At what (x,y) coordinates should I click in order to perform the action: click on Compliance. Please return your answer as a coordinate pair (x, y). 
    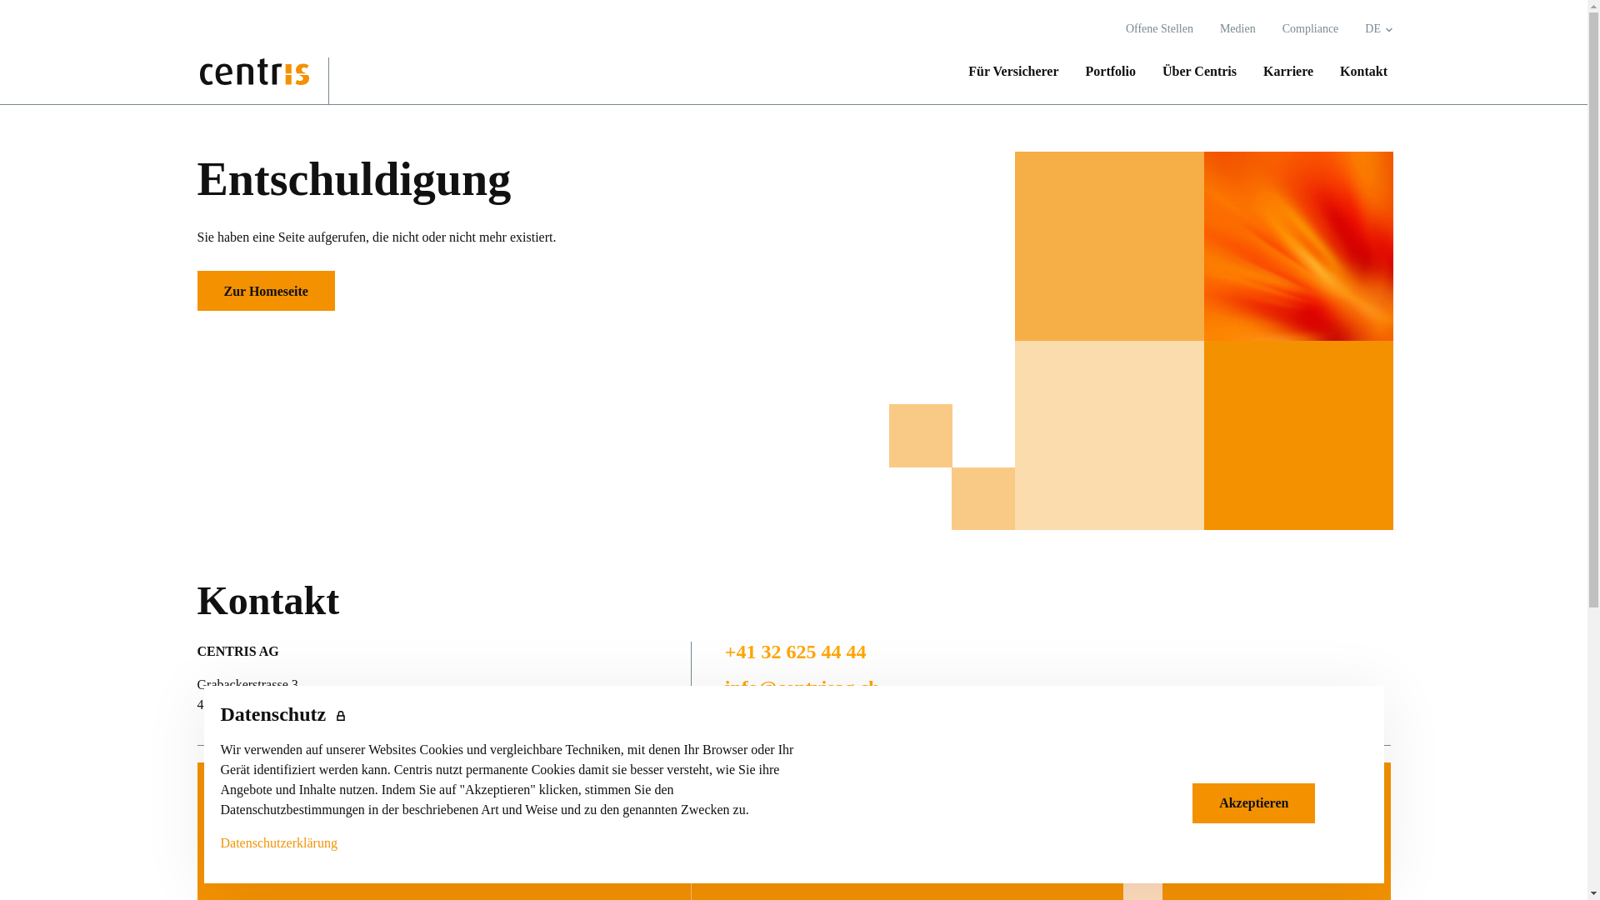
    Looking at the image, I should click on (1311, 29).